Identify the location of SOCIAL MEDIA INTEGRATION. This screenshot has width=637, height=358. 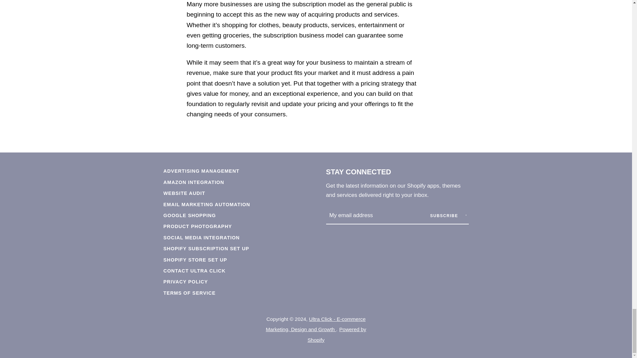
(201, 237).